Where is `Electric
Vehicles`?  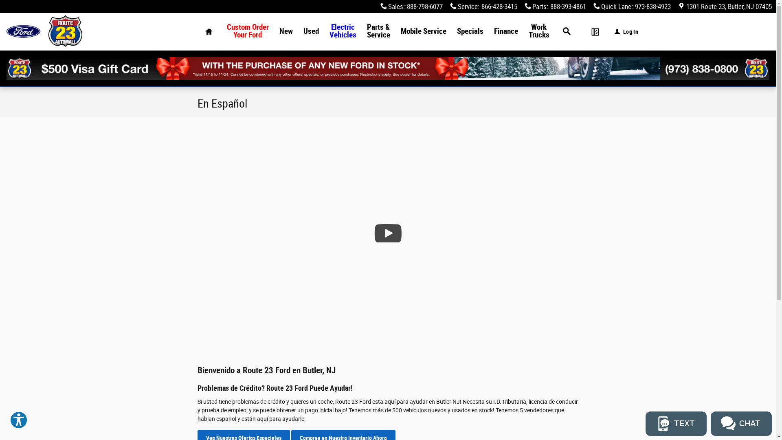 Electric
Vehicles is located at coordinates (343, 31).